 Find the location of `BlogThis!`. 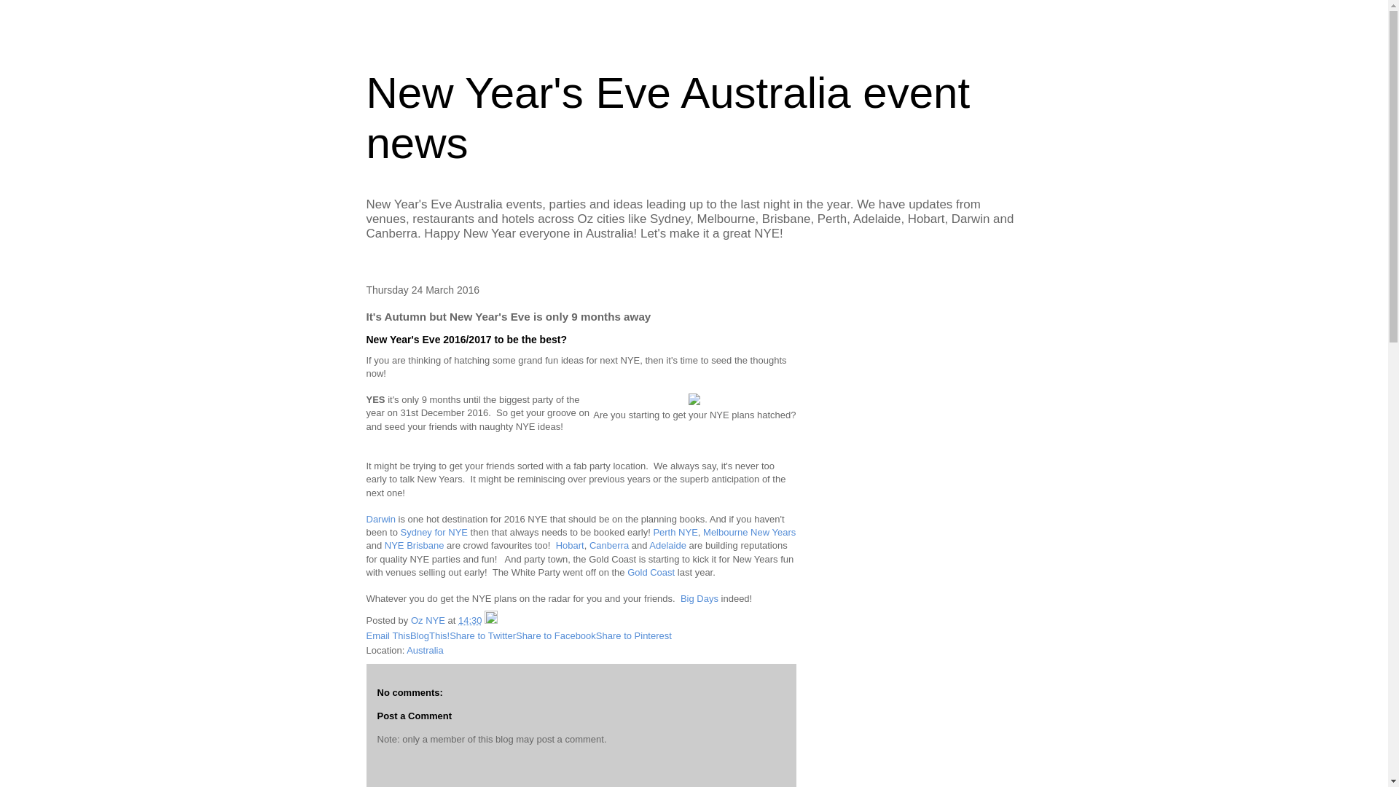

BlogThis! is located at coordinates (430, 635).